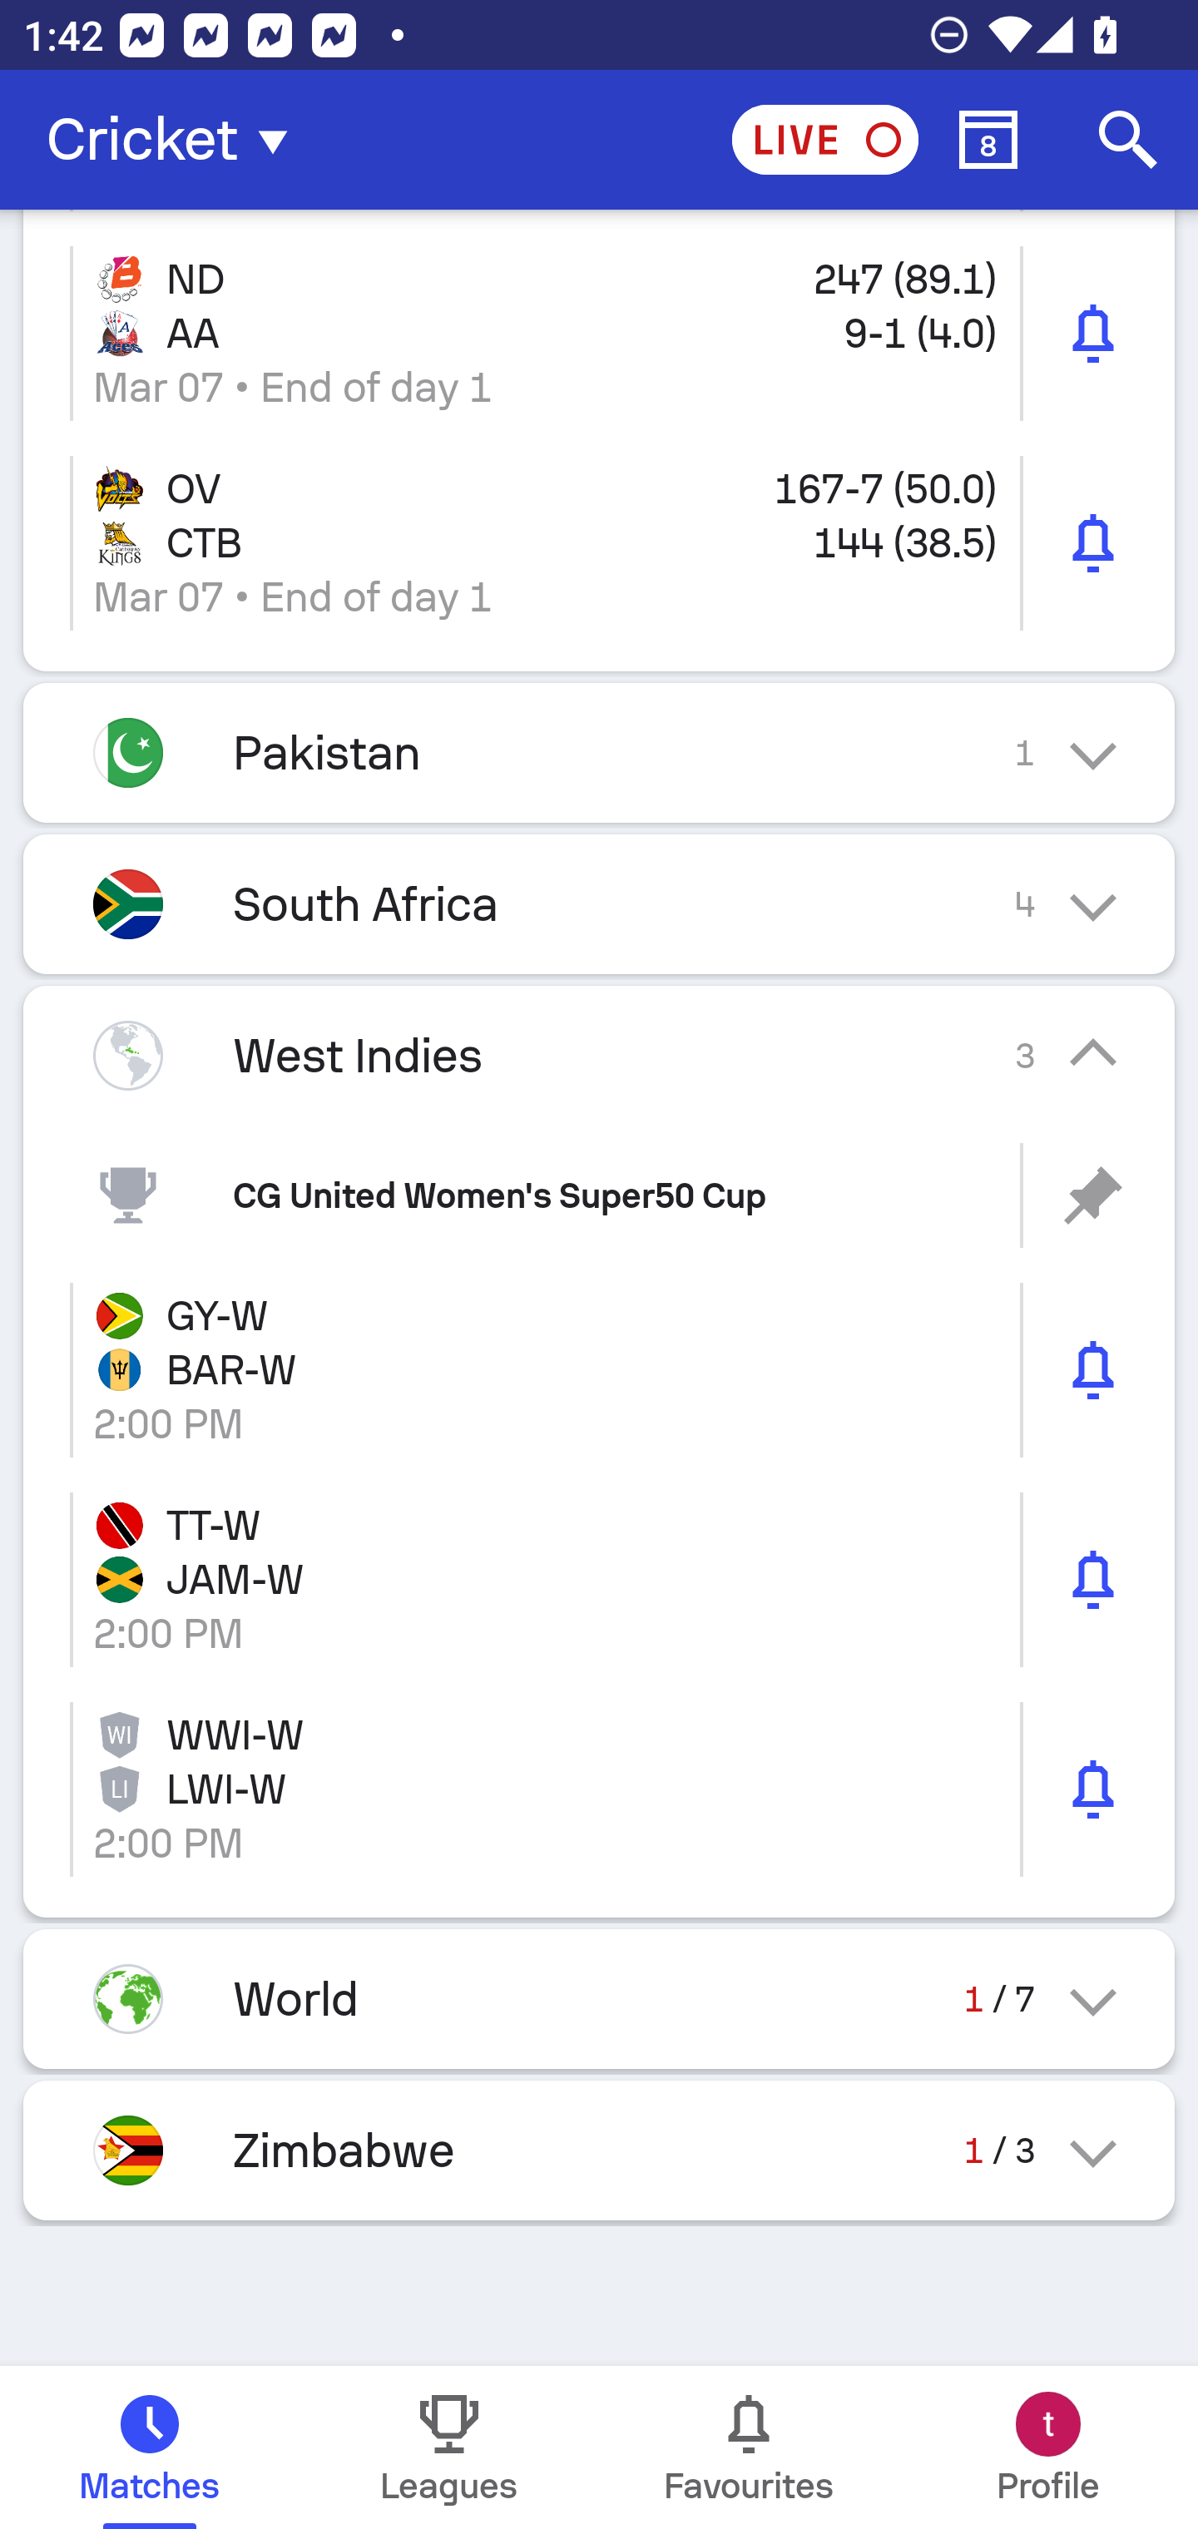 Image resolution: width=1198 pixels, height=2529 pixels. Describe the element at coordinates (1128, 140) in the screenshot. I see `Search` at that location.